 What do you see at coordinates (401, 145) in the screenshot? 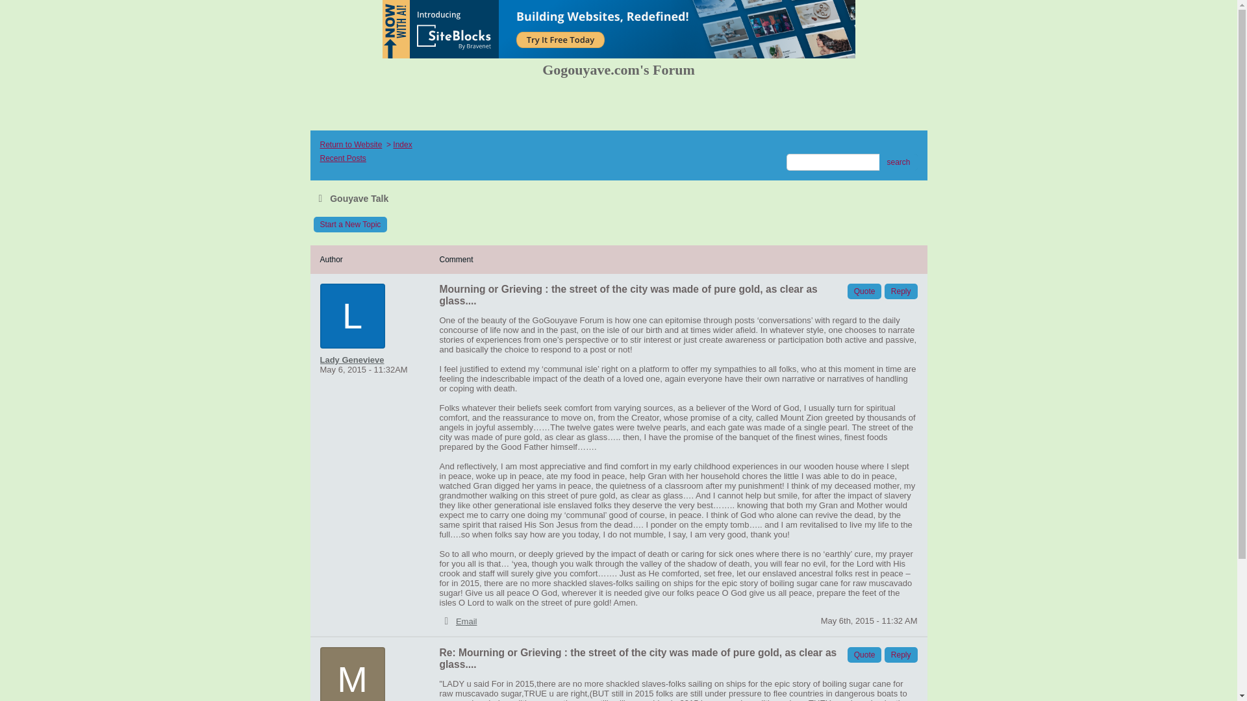
I see `Index` at bounding box center [401, 145].